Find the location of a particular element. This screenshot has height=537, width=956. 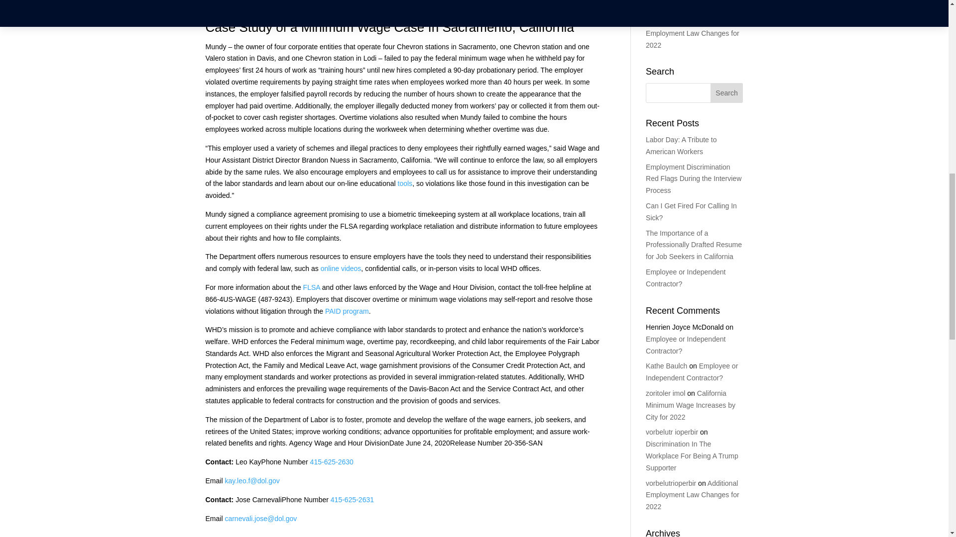

FLSA is located at coordinates (312, 287).